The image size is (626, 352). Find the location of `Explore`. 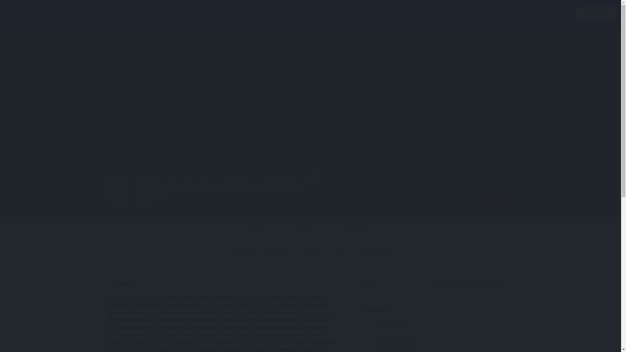

Explore is located at coordinates (511, 14).